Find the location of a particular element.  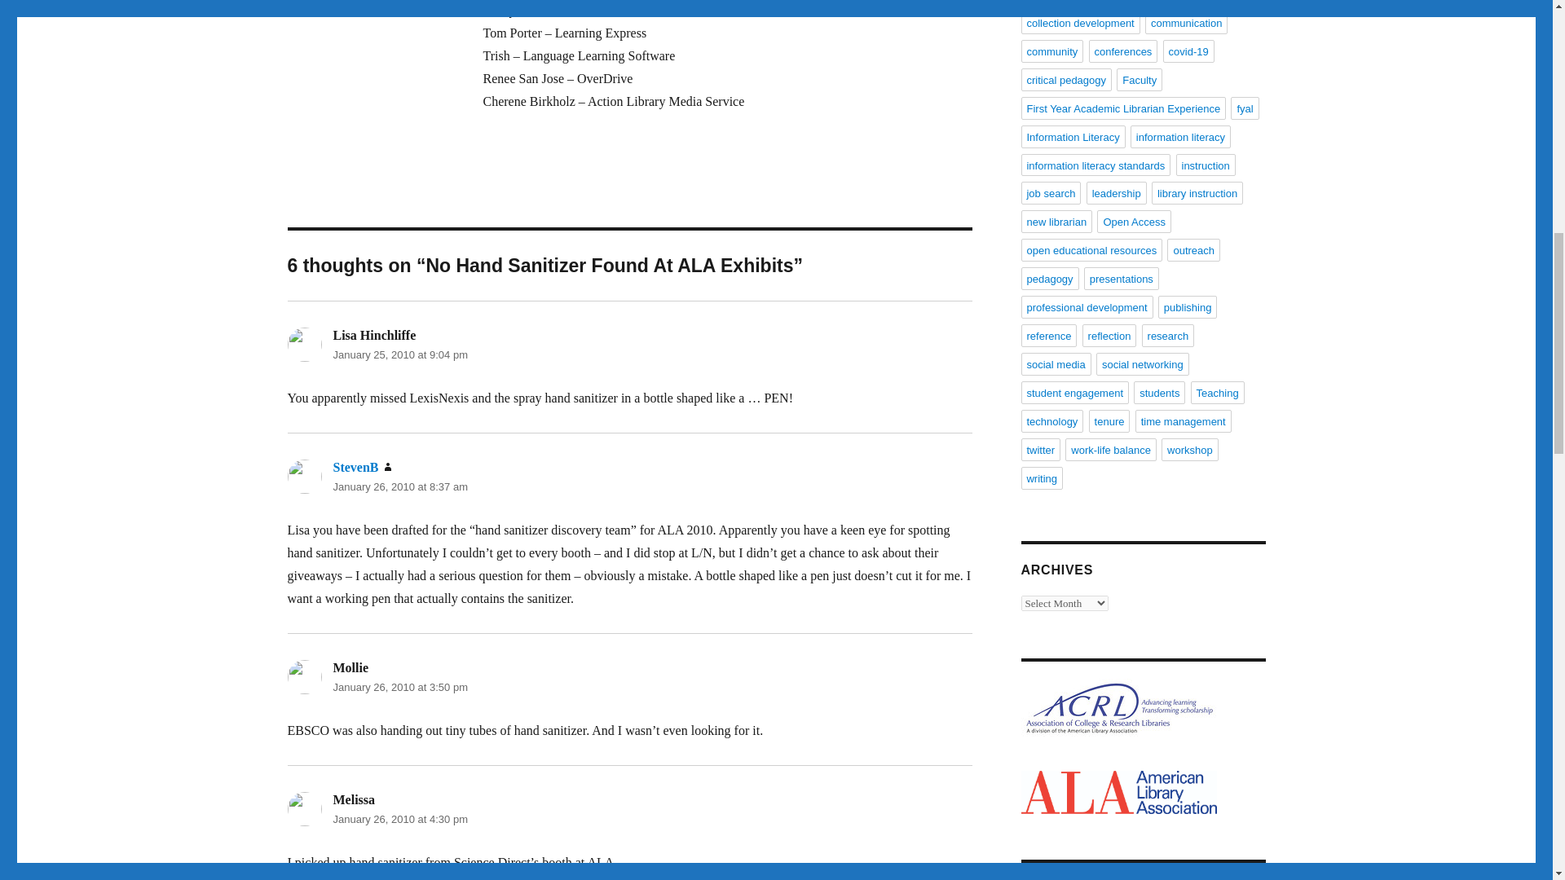

January 26, 2010 at 3:50 pm is located at coordinates (399, 687).